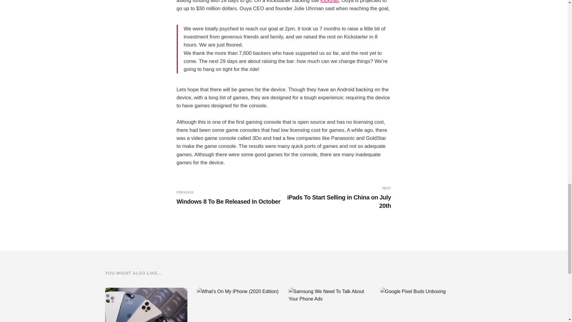  Describe the element at coordinates (229, 198) in the screenshot. I see `Kicktraq` at that location.